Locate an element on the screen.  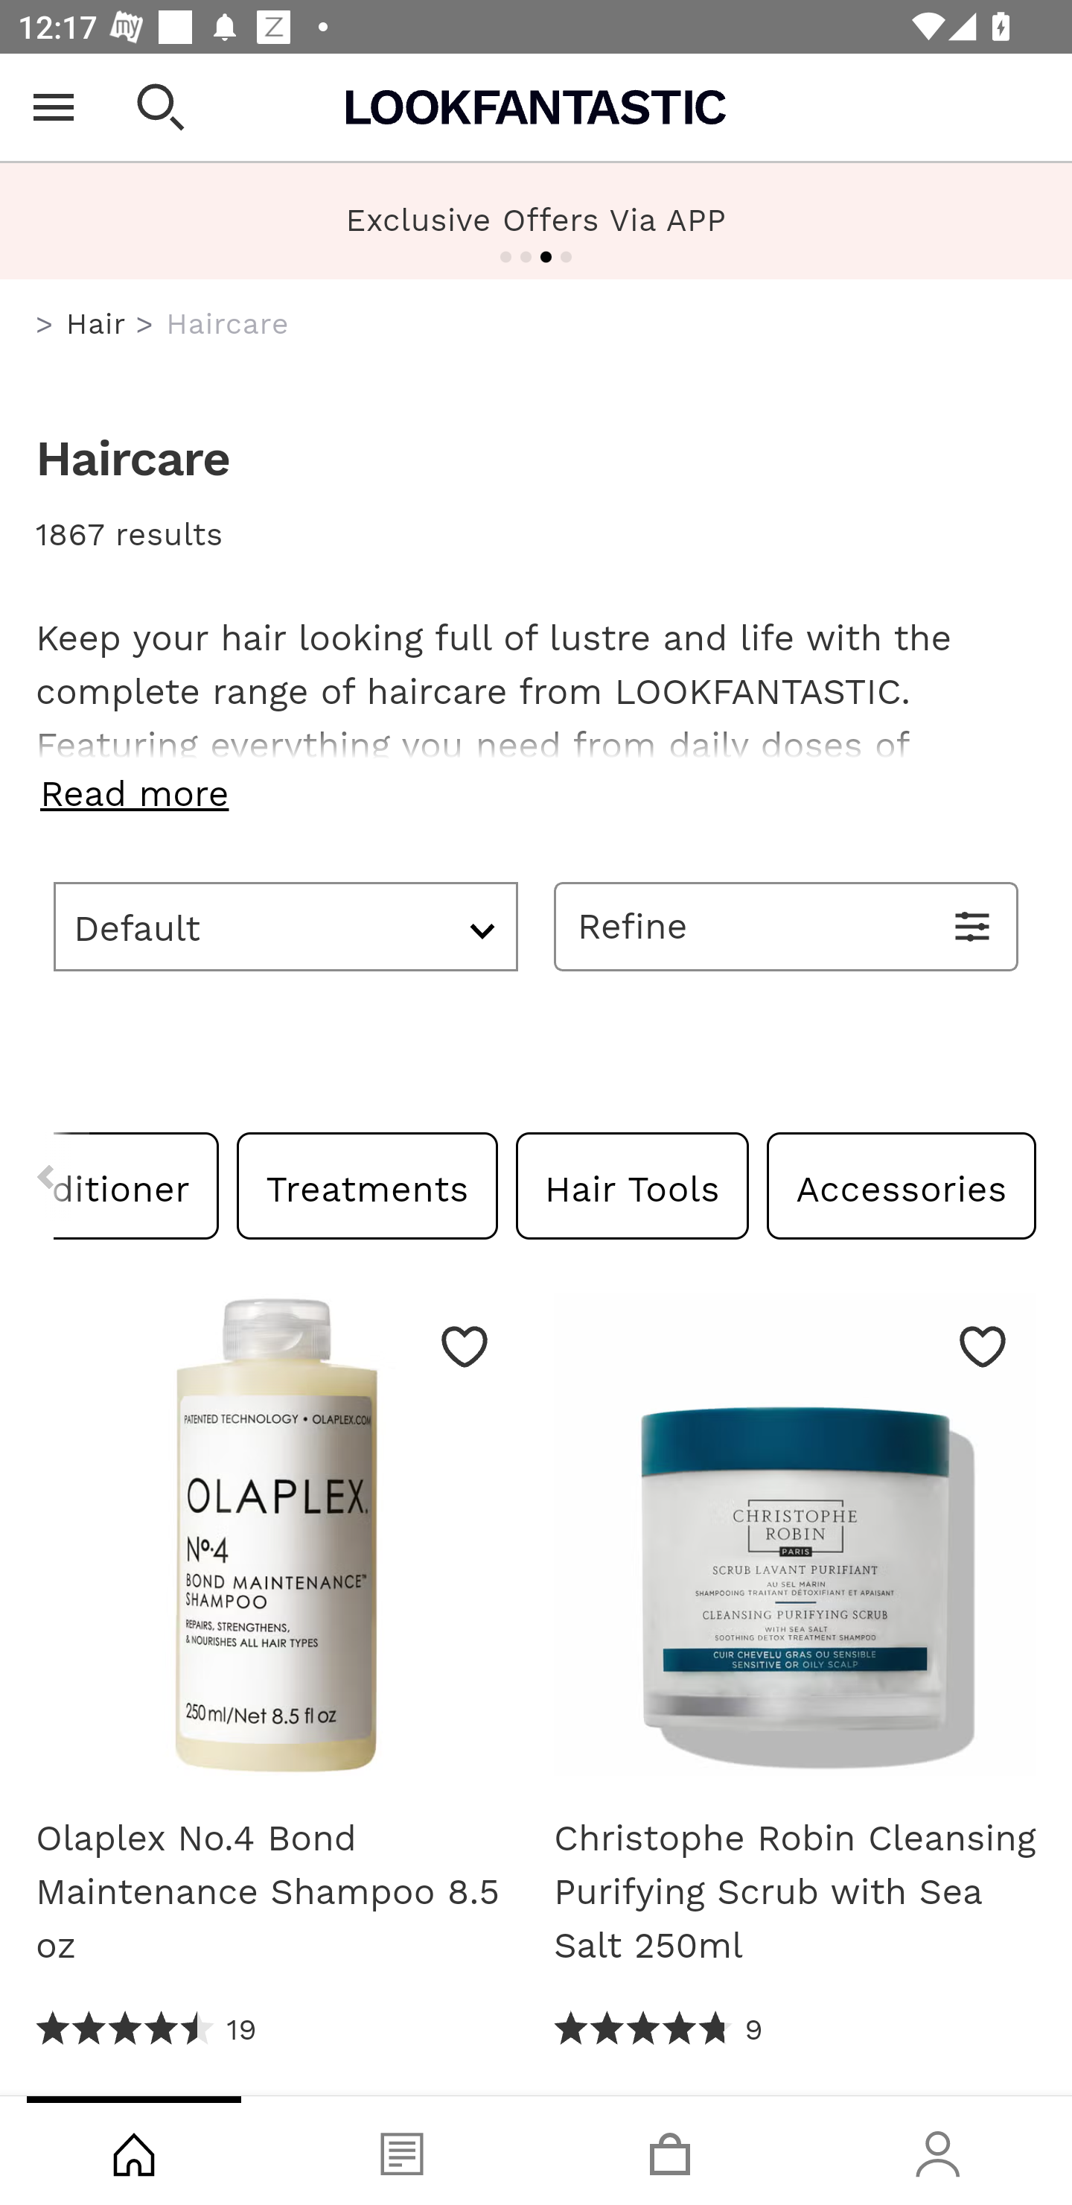
Shop, tab, 1 of 4 is located at coordinates (134, 2151).